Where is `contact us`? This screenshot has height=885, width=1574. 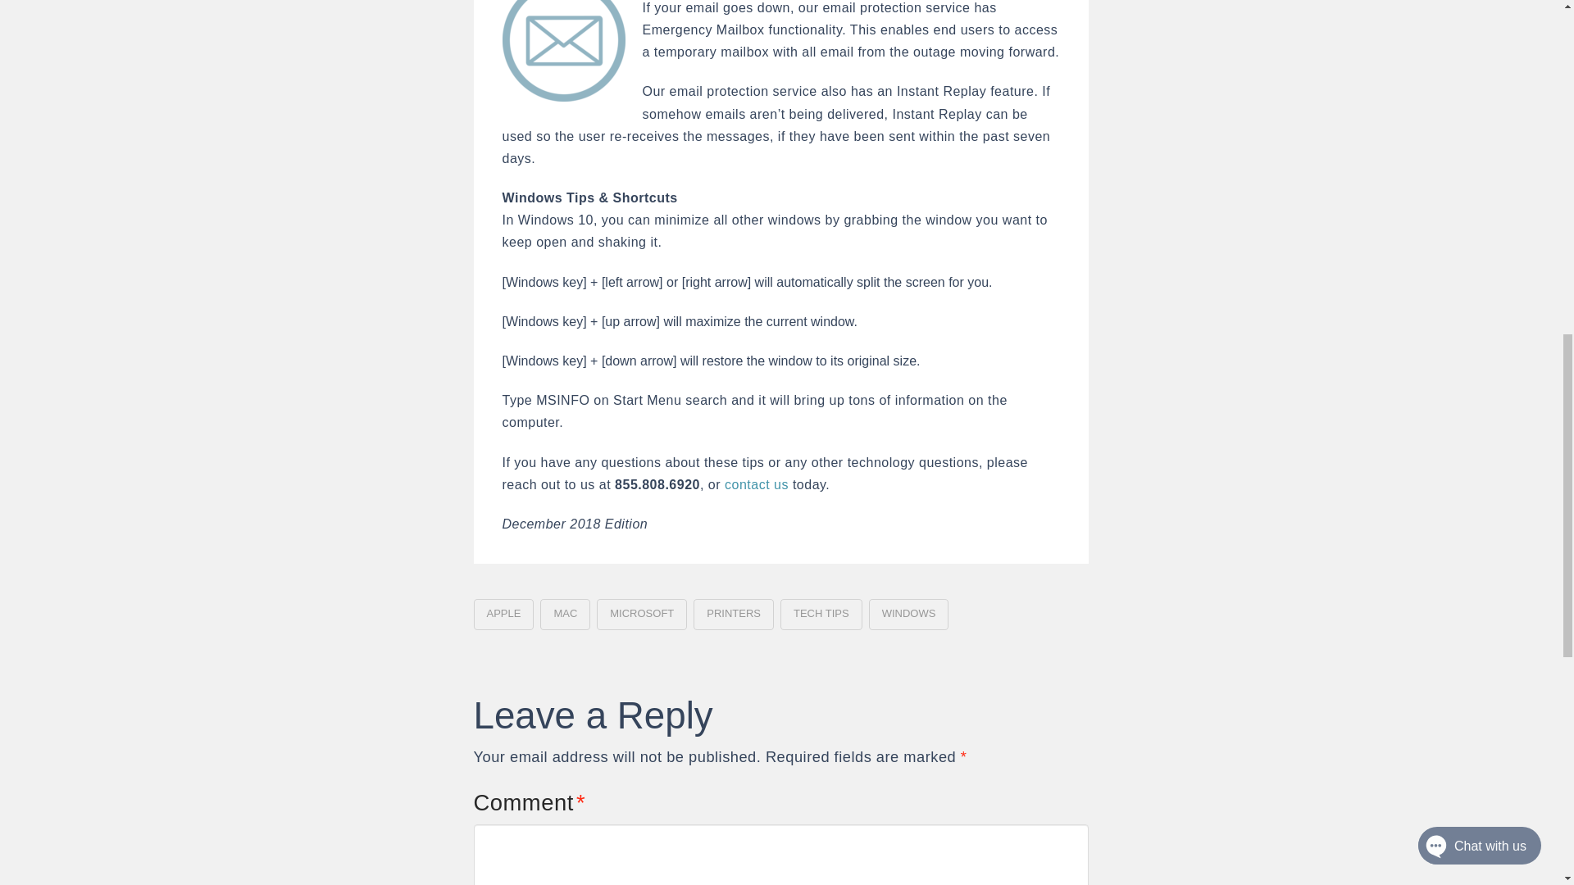 contact us is located at coordinates (756, 485).